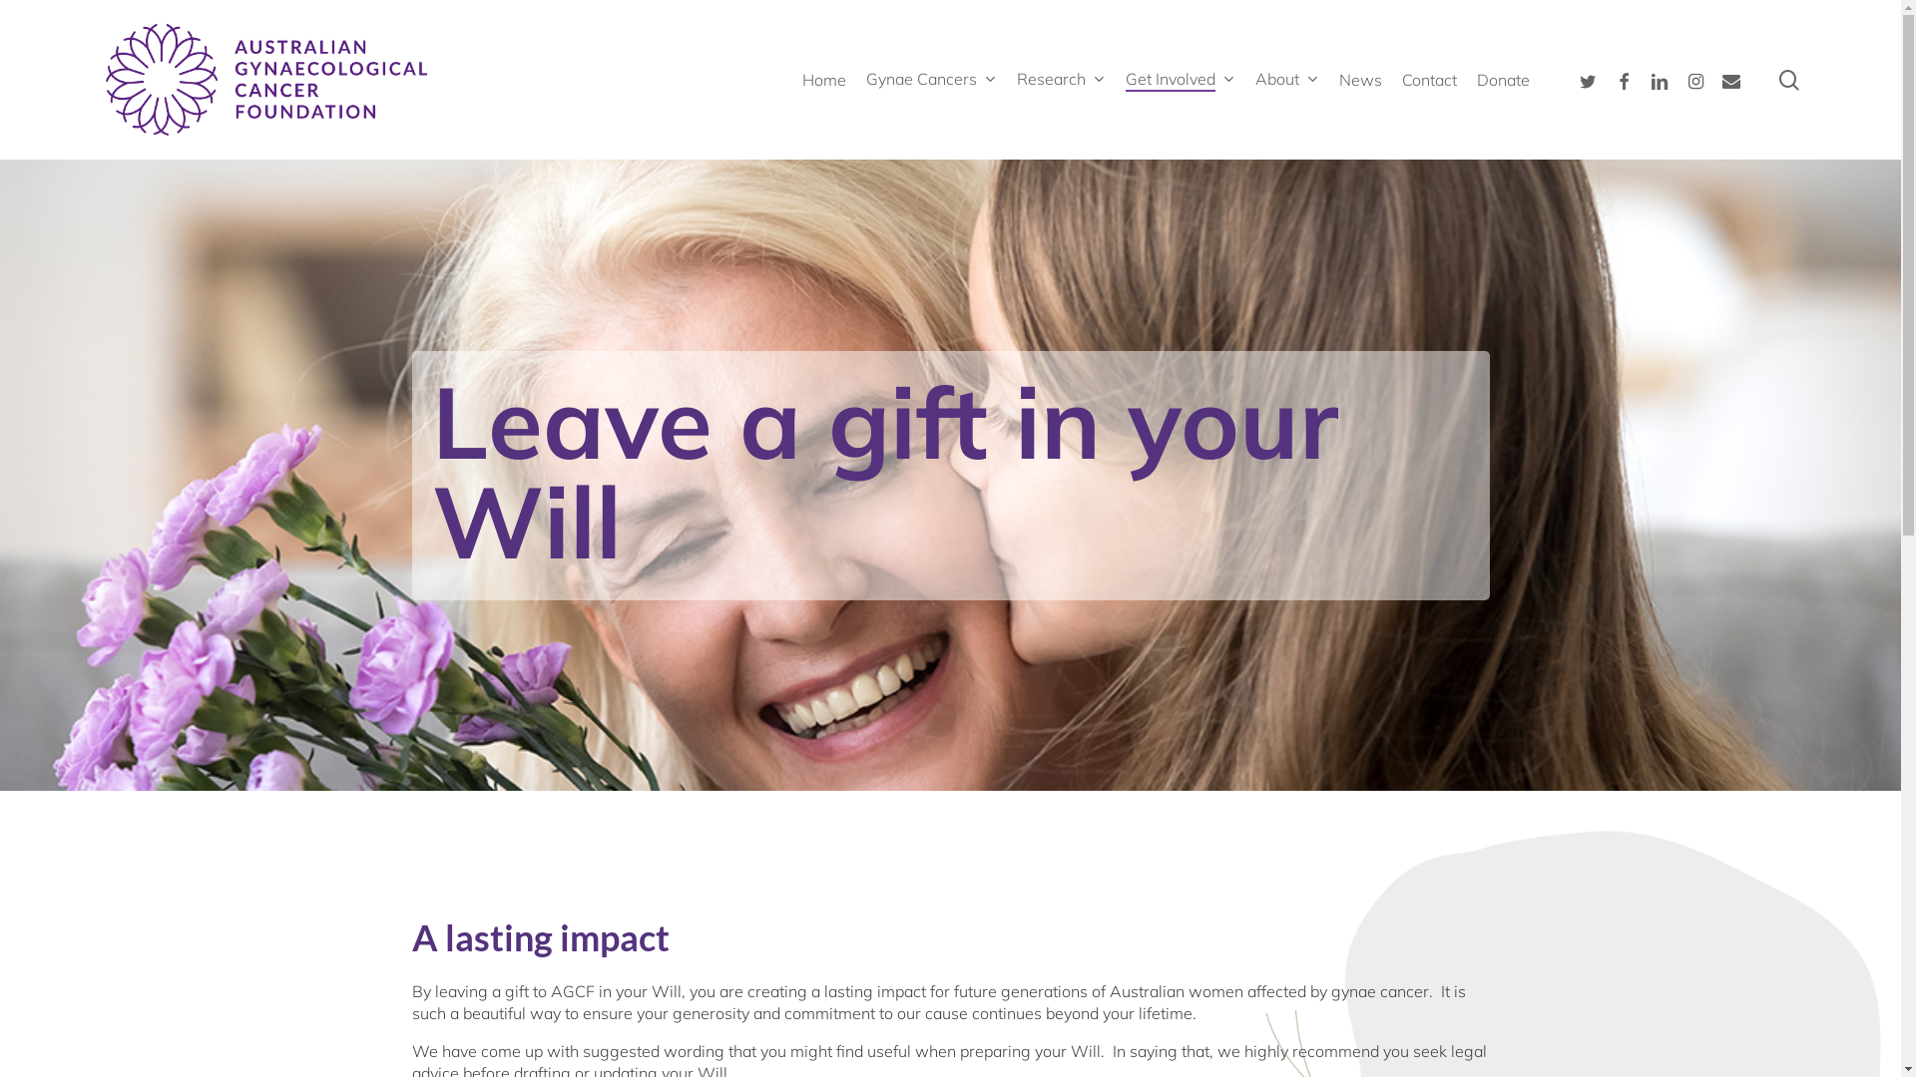  Describe the element at coordinates (1695, 80) in the screenshot. I see `instagram` at that location.